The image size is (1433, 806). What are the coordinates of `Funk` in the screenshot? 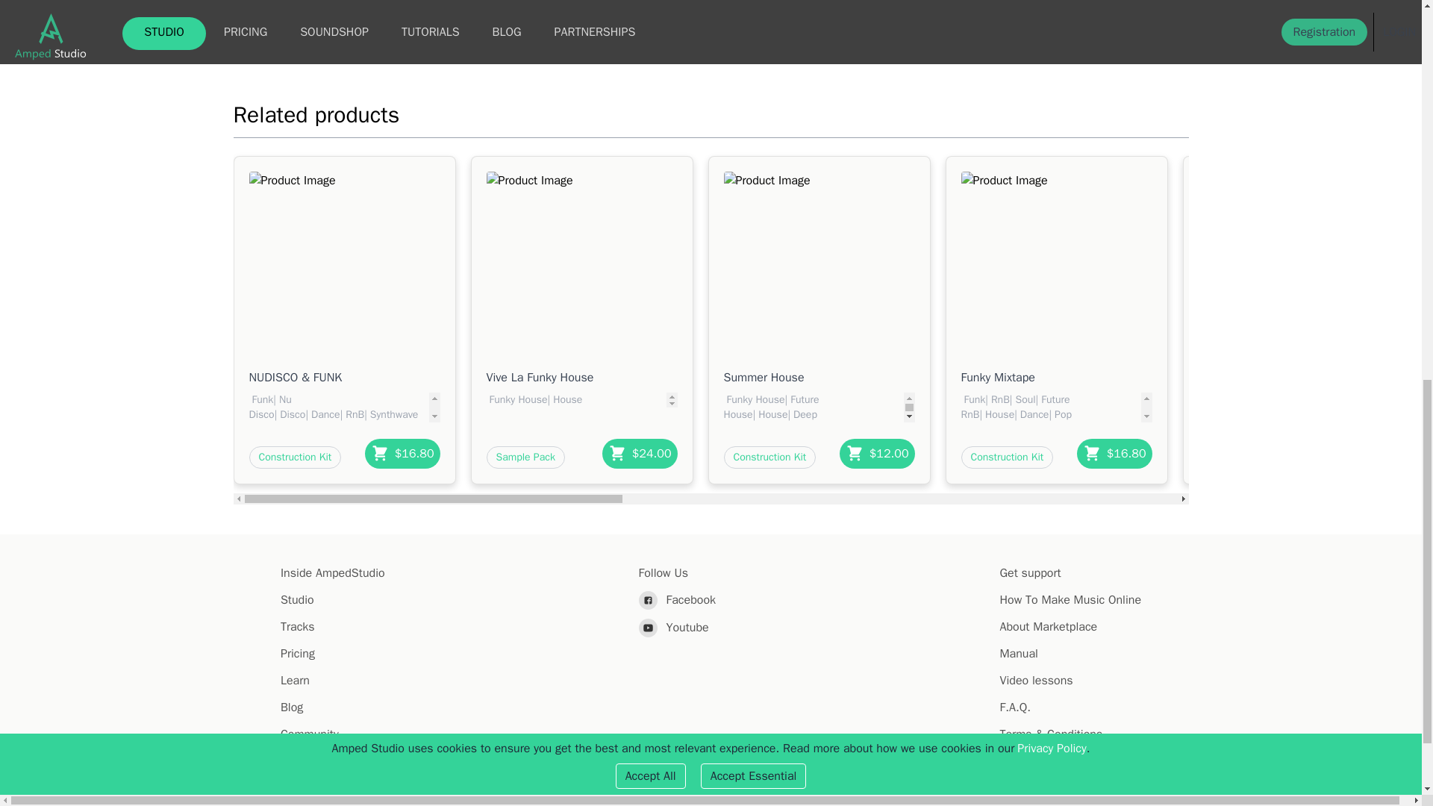 It's located at (261, 400).